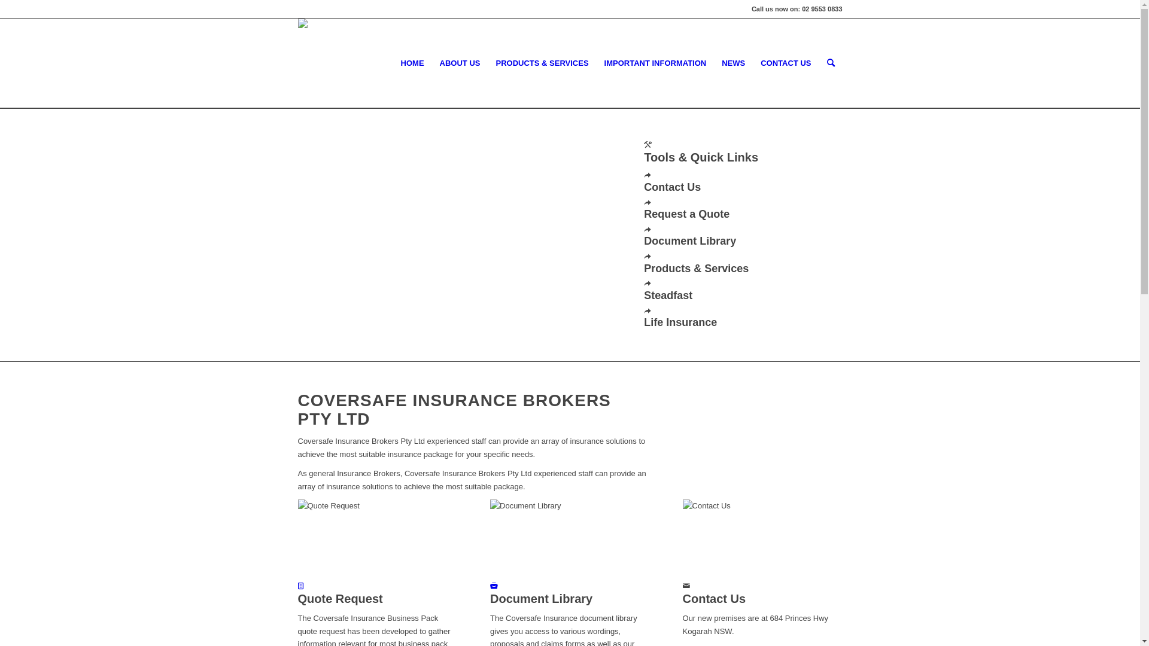  Describe the element at coordinates (353, 37) in the screenshot. I see `Coversafe-logo-header-01` at that location.